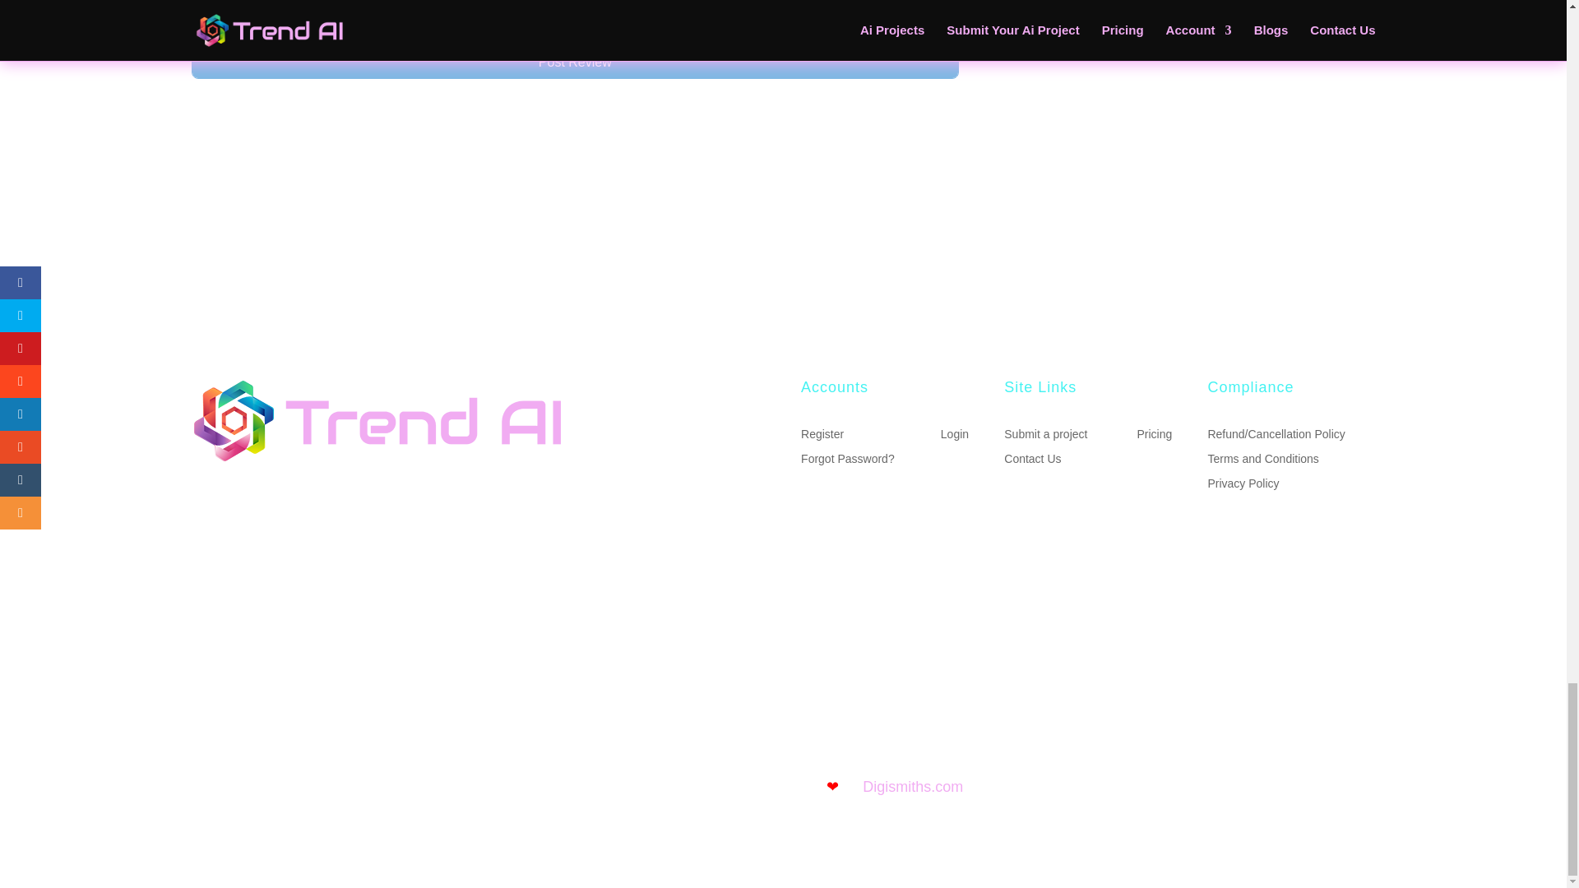 The width and height of the screenshot is (1579, 888). Describe the element at coordinates (197, 13) in the screenshot. I see `yes` at that location.